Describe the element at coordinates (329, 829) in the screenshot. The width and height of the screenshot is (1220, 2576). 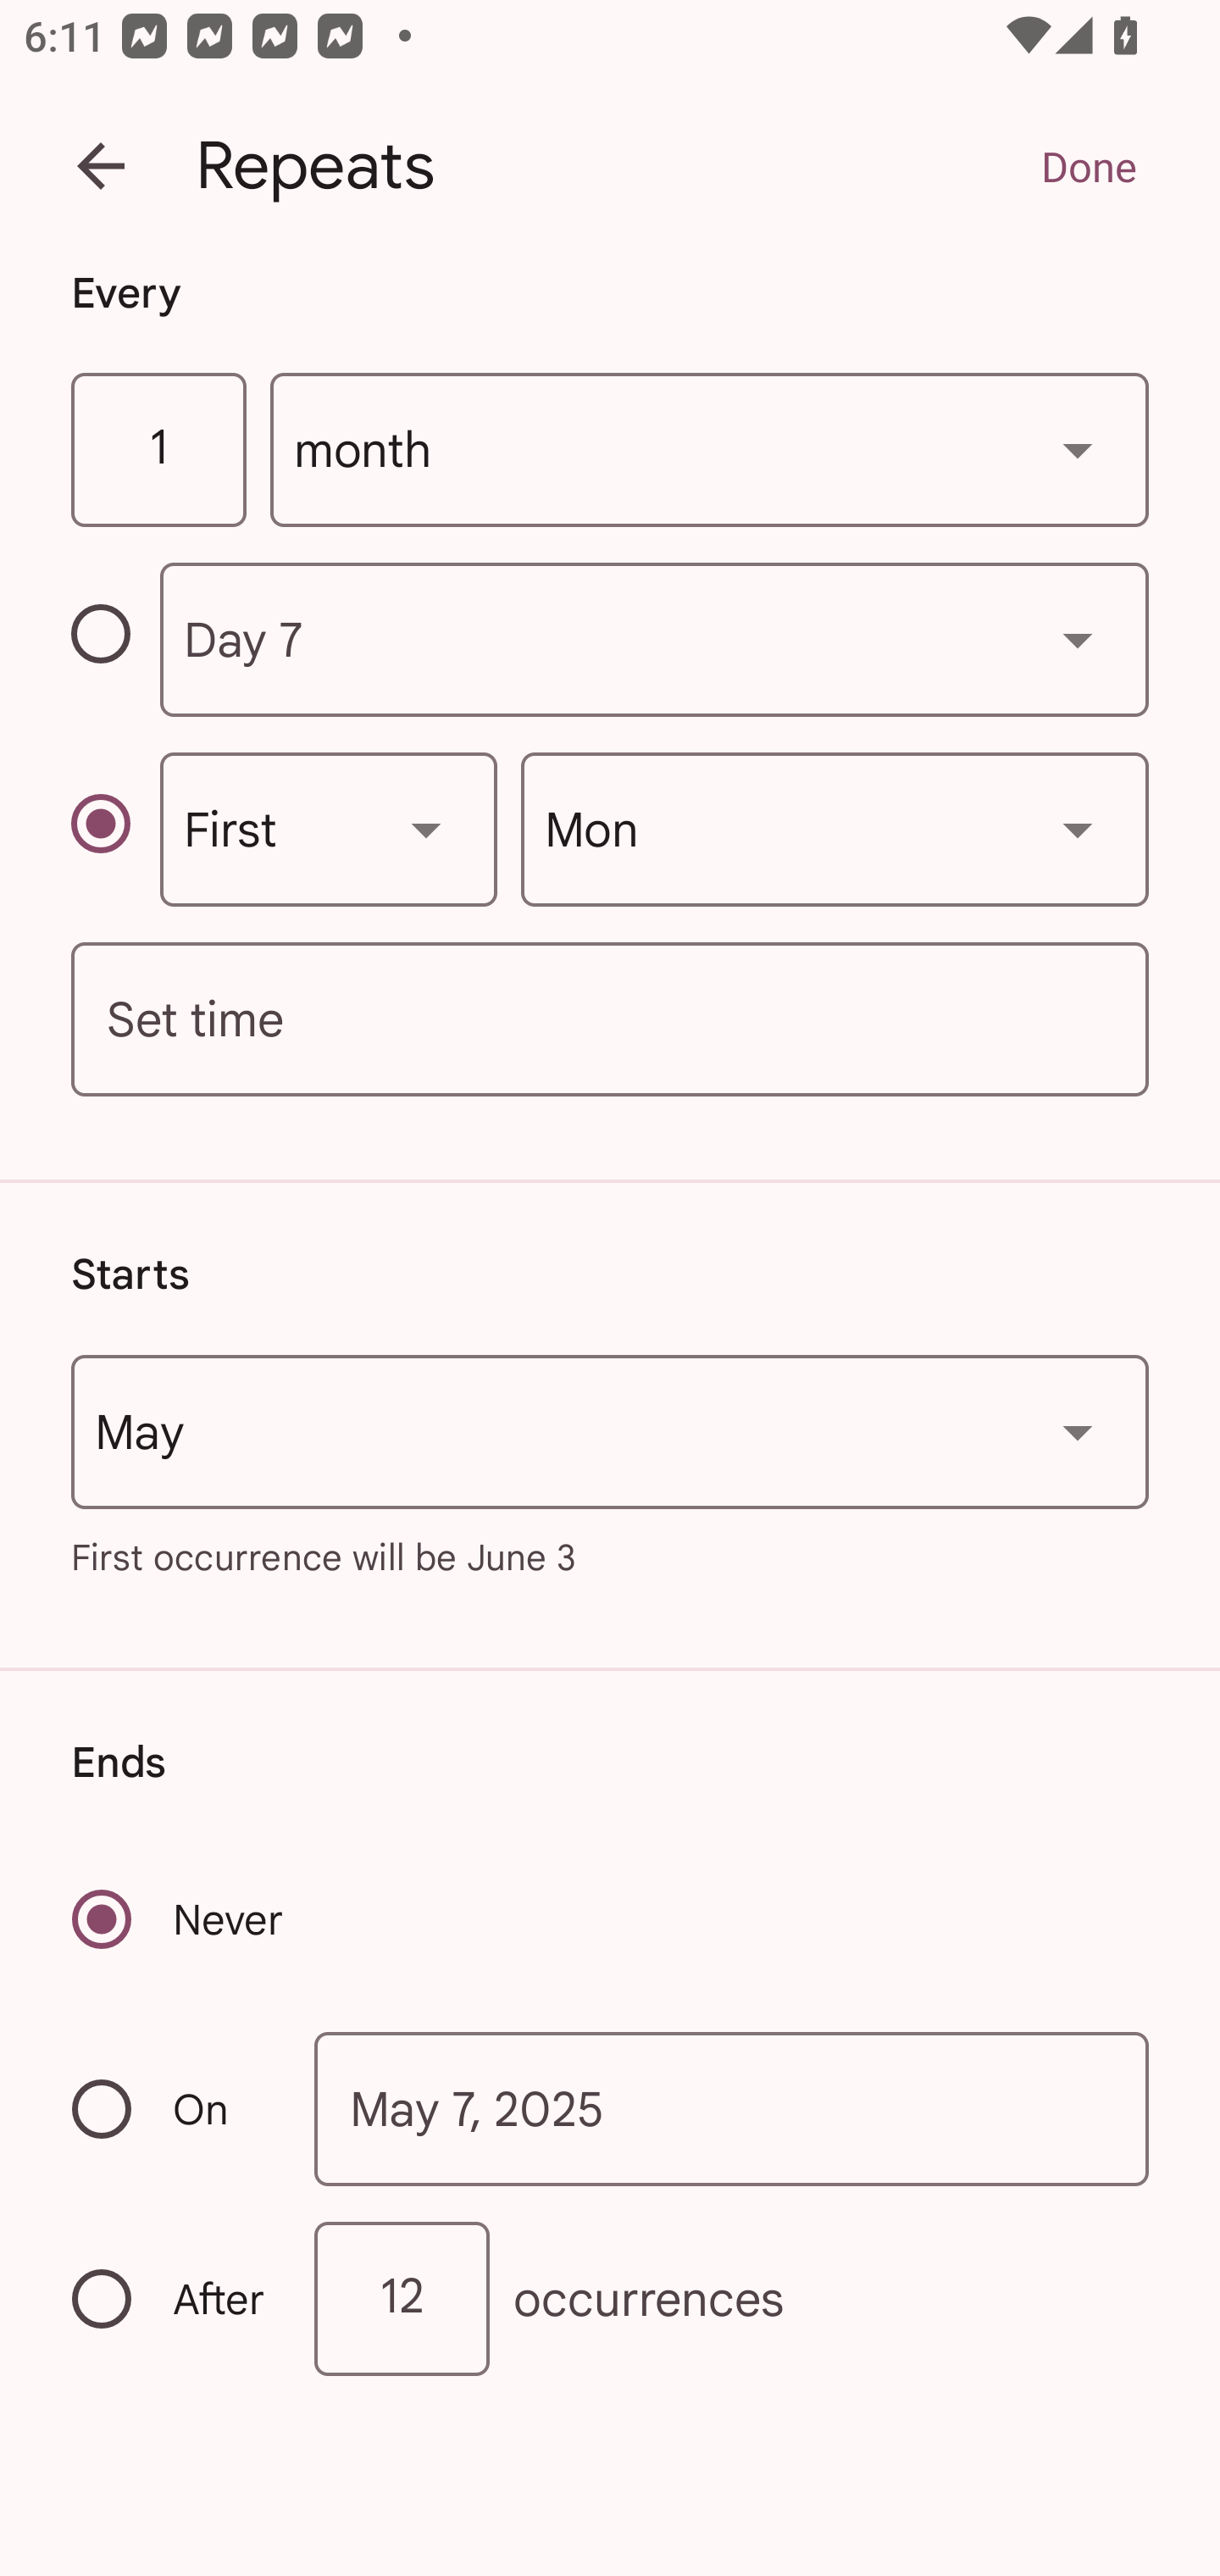
I see `First` at that location.